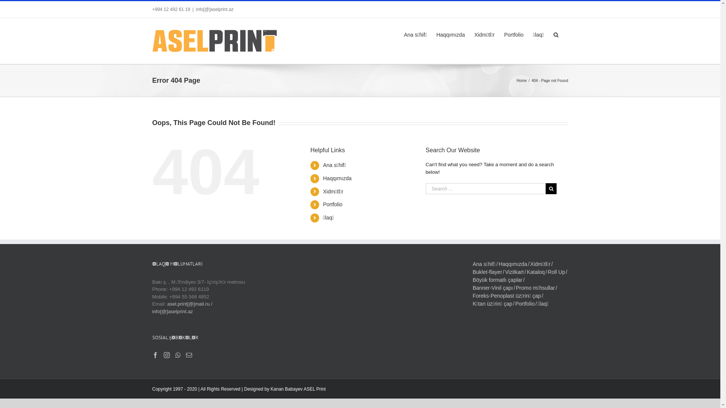 The height and width of the screenshot is (408, 726). I want to click on Portfolio, so click(333, 204).